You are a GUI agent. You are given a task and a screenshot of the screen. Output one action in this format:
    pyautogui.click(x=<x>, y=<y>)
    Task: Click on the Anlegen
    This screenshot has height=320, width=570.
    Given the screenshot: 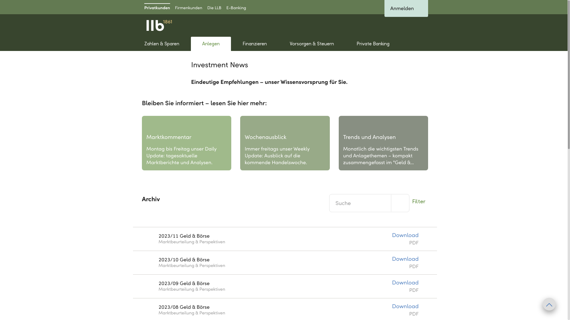 What is the action you would take?
    pyautogui.click(x=211, y=44)
    